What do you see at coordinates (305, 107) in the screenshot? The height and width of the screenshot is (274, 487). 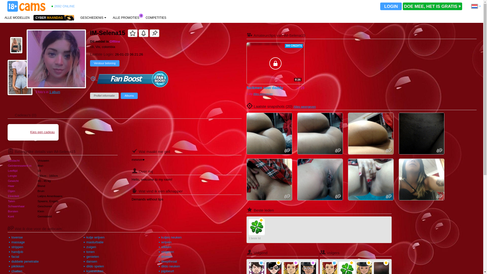 I see `Alles weergeven` at bounding box center [305, 107].